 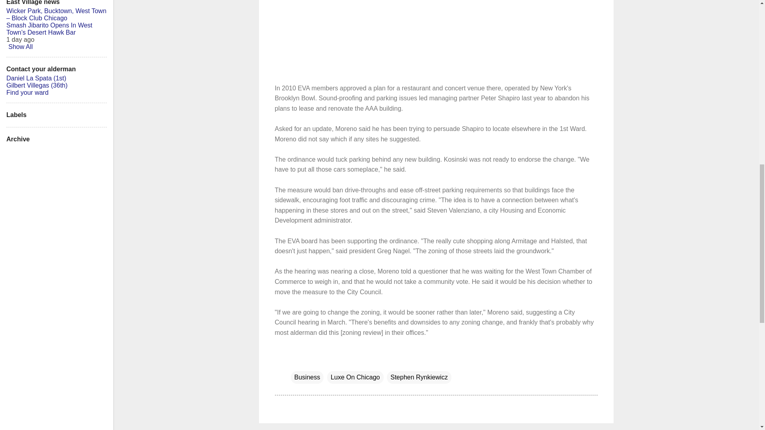 I want to click on Luxe On Chicago, so click(x=355, y=377).